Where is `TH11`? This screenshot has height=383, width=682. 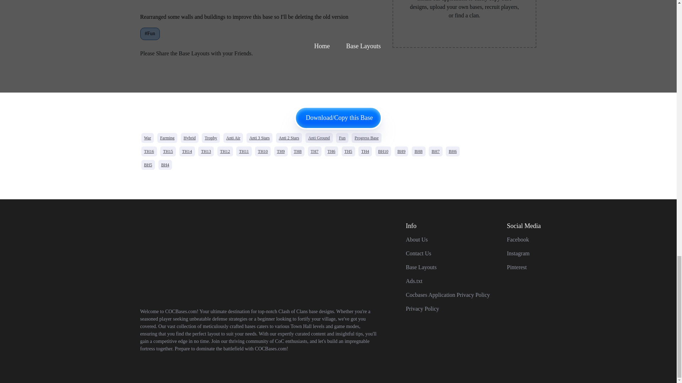 TH11 is located at coordinates (244, 151).